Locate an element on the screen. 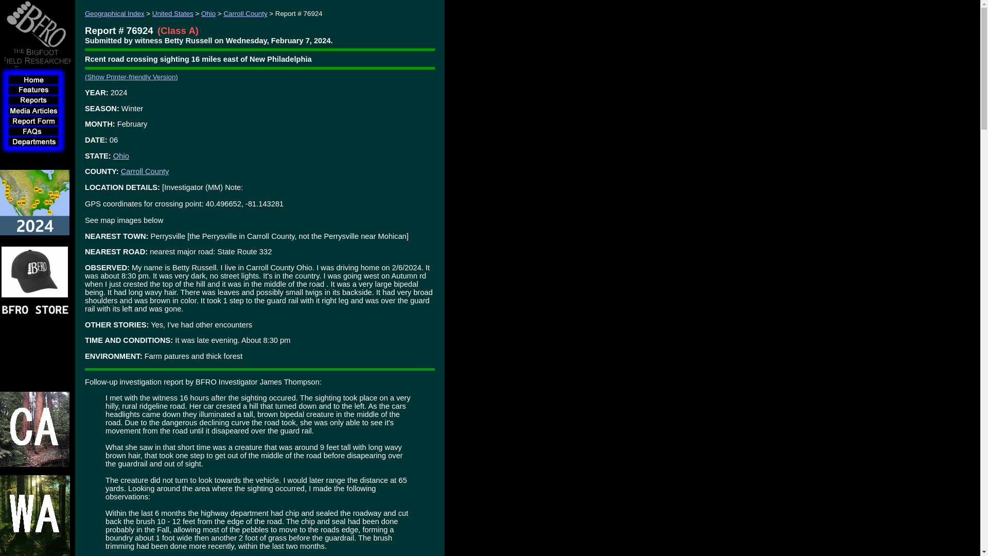  Ohio is located at coordinates (121, 155).